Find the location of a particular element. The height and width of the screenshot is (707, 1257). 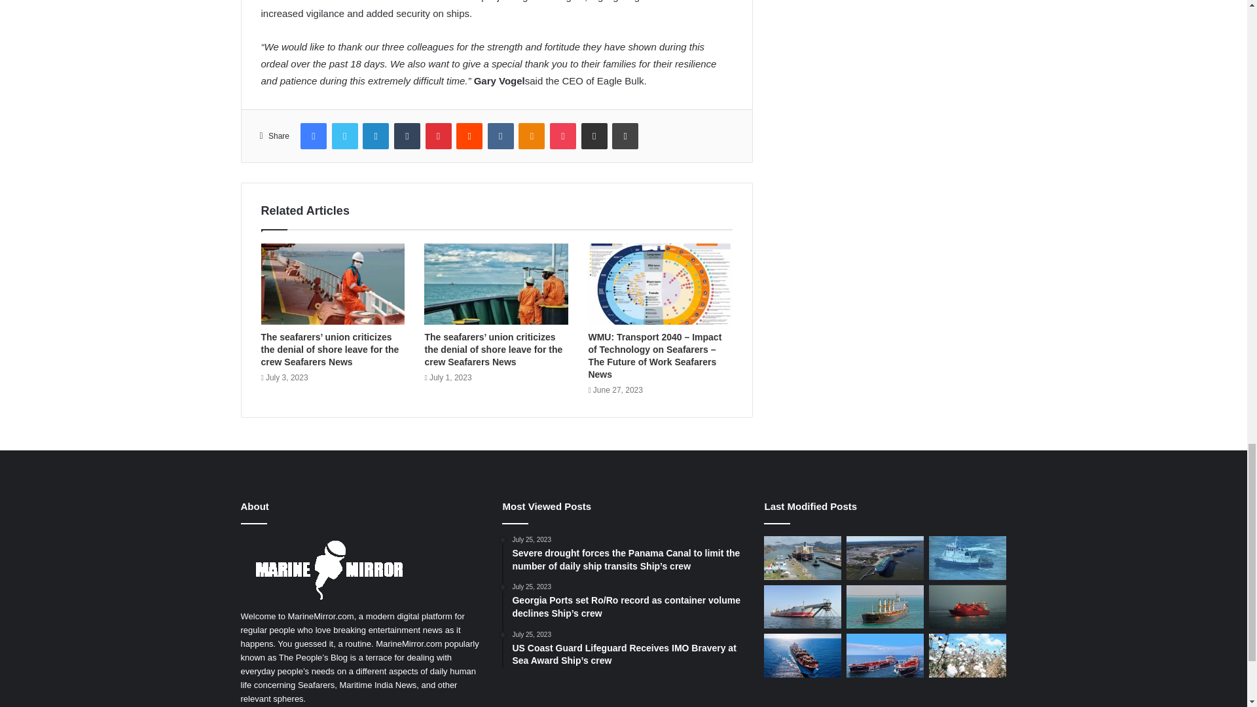

Pinterest is located at coordinates (439, 136).